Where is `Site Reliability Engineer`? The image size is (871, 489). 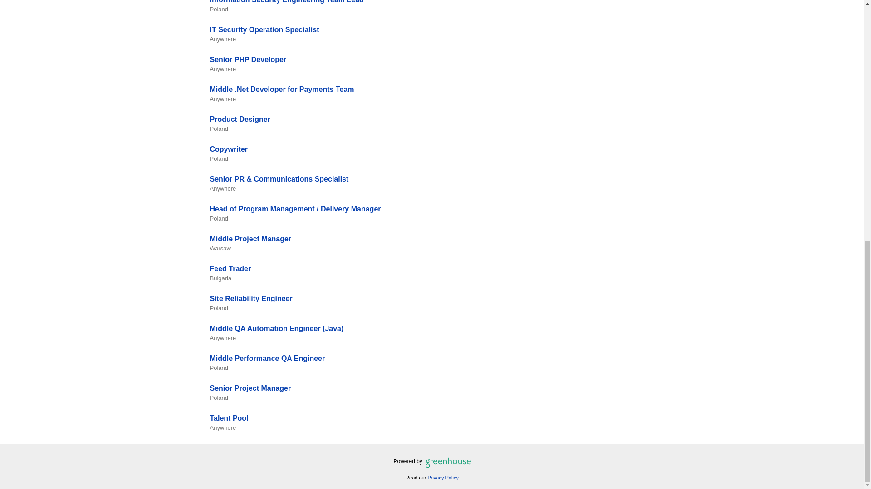 Site Reliability Engineer is located at coordinates (250, 299).